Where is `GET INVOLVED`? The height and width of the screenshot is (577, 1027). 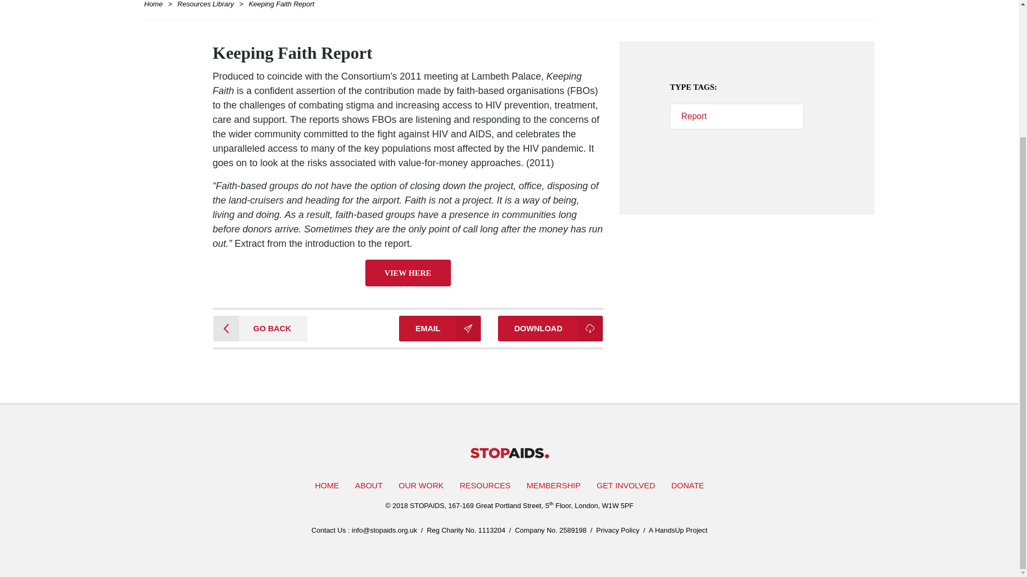 GET INVOLVED is located at coordinates (625, 485).